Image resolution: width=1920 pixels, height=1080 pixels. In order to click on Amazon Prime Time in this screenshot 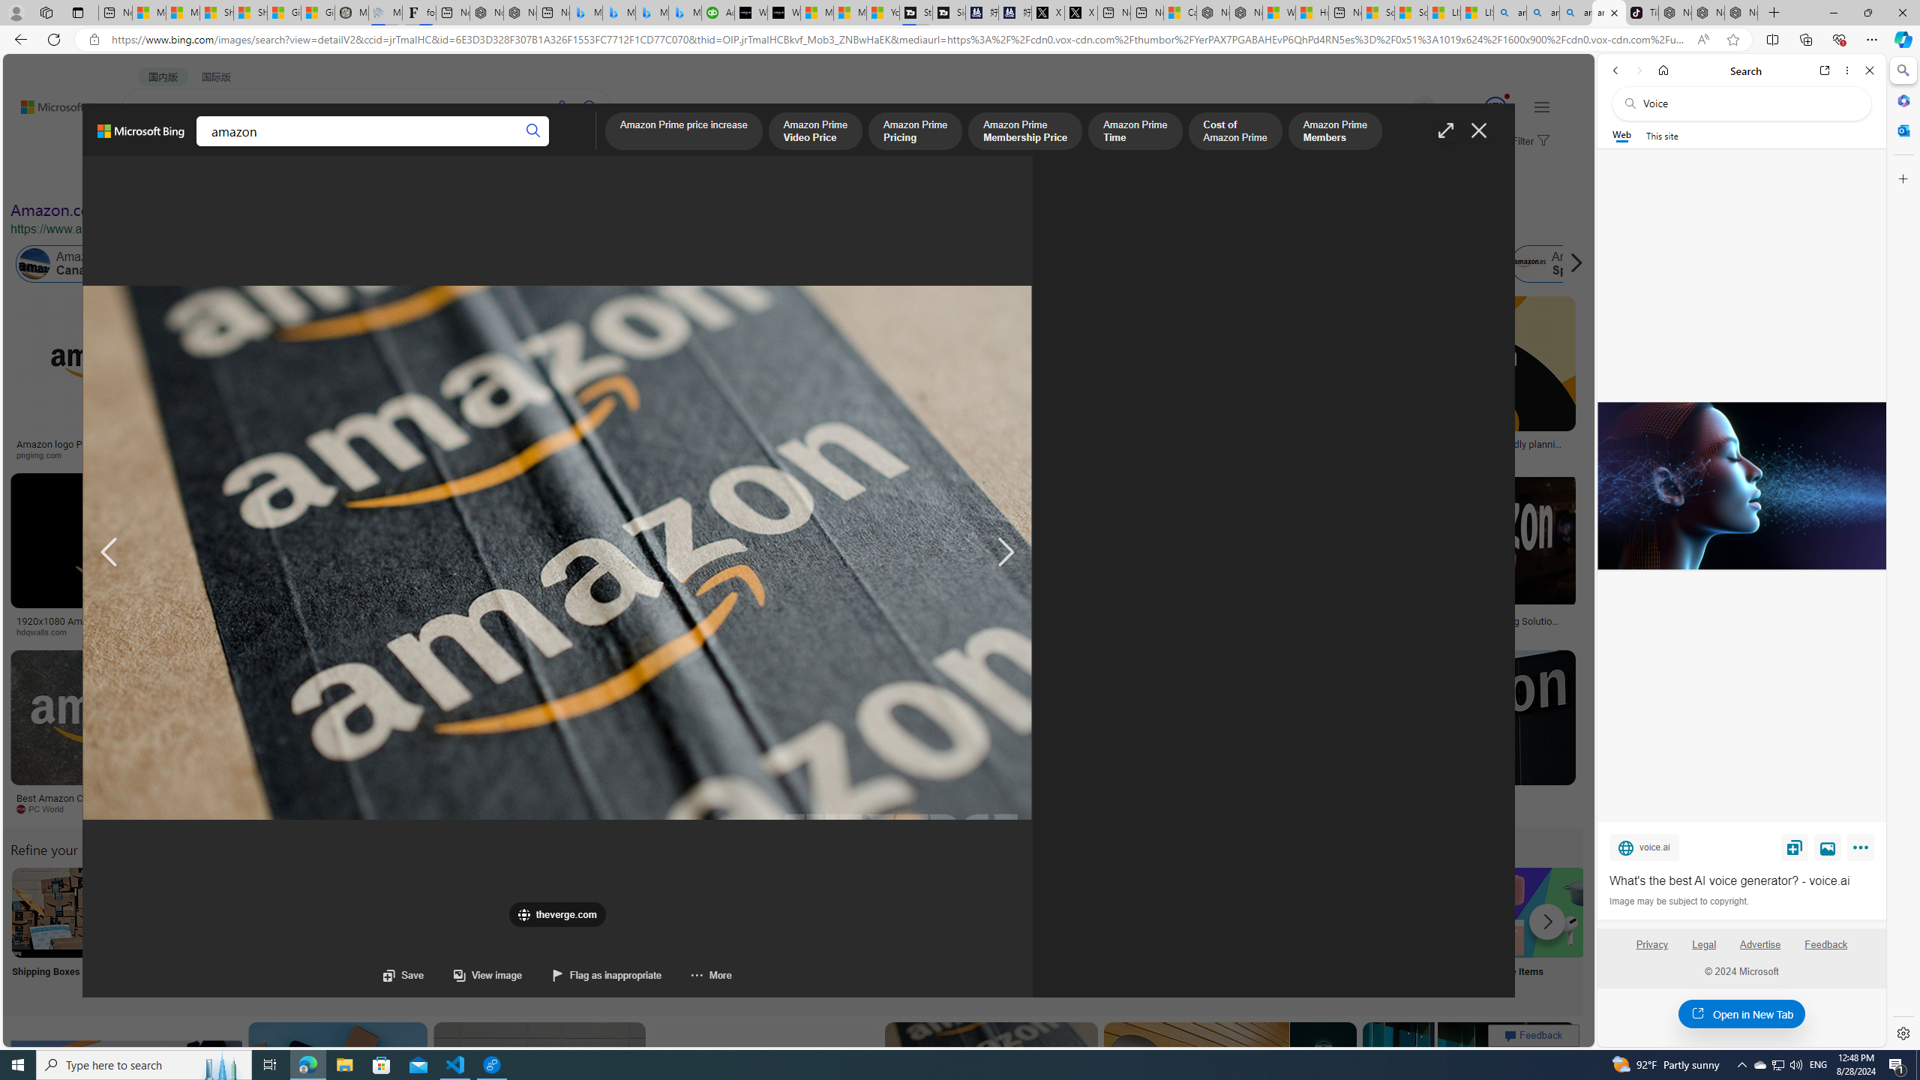, I will do `click(1135, 132)`.